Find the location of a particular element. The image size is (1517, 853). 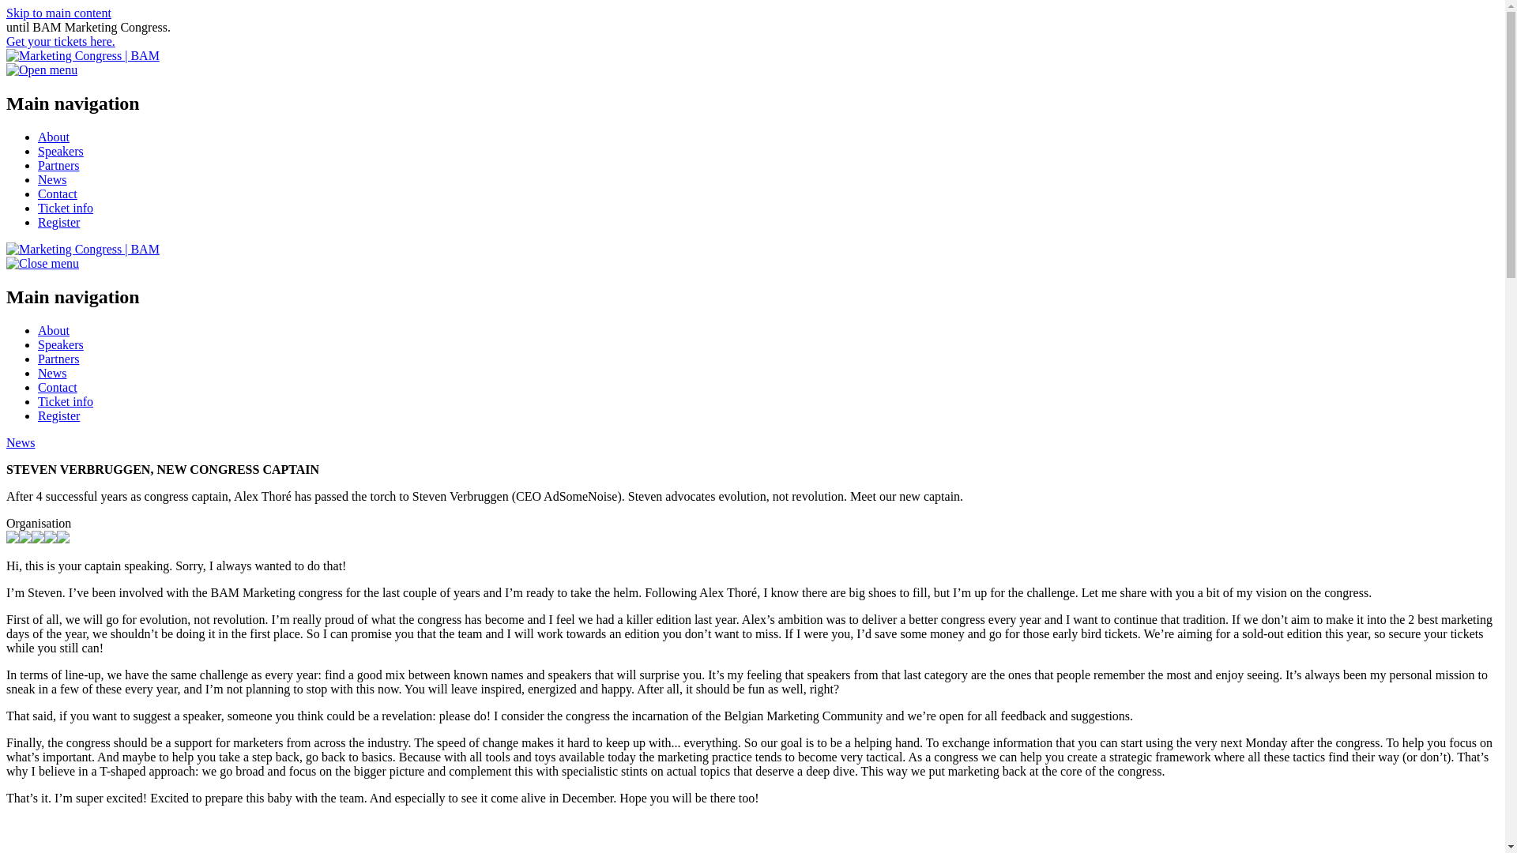

Speakers is located at coordinates (60, 344).